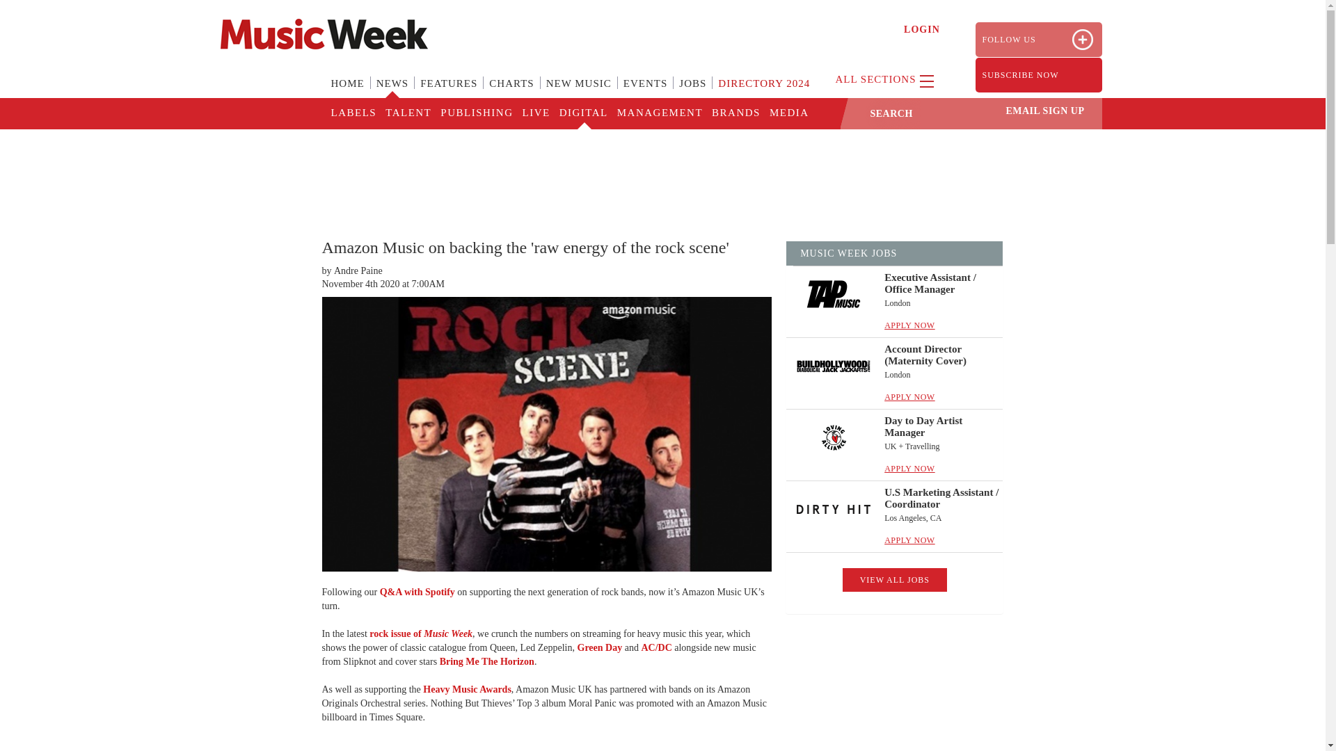  Describe the element at coordinates (448, 92) in the screenshot. I see `FEATURES` at that location.